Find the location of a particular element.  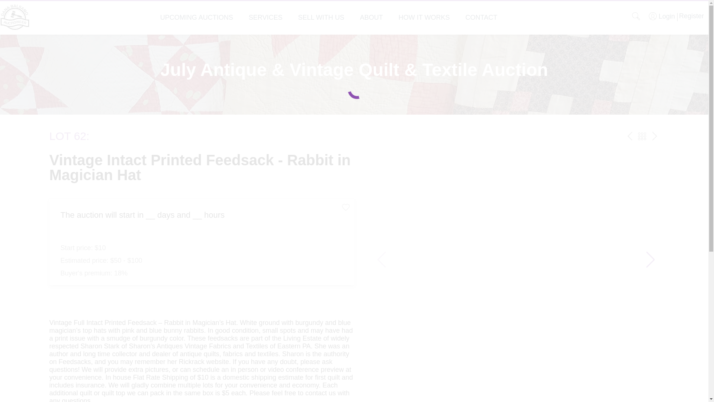

Login is located at coordinates (662, 16).